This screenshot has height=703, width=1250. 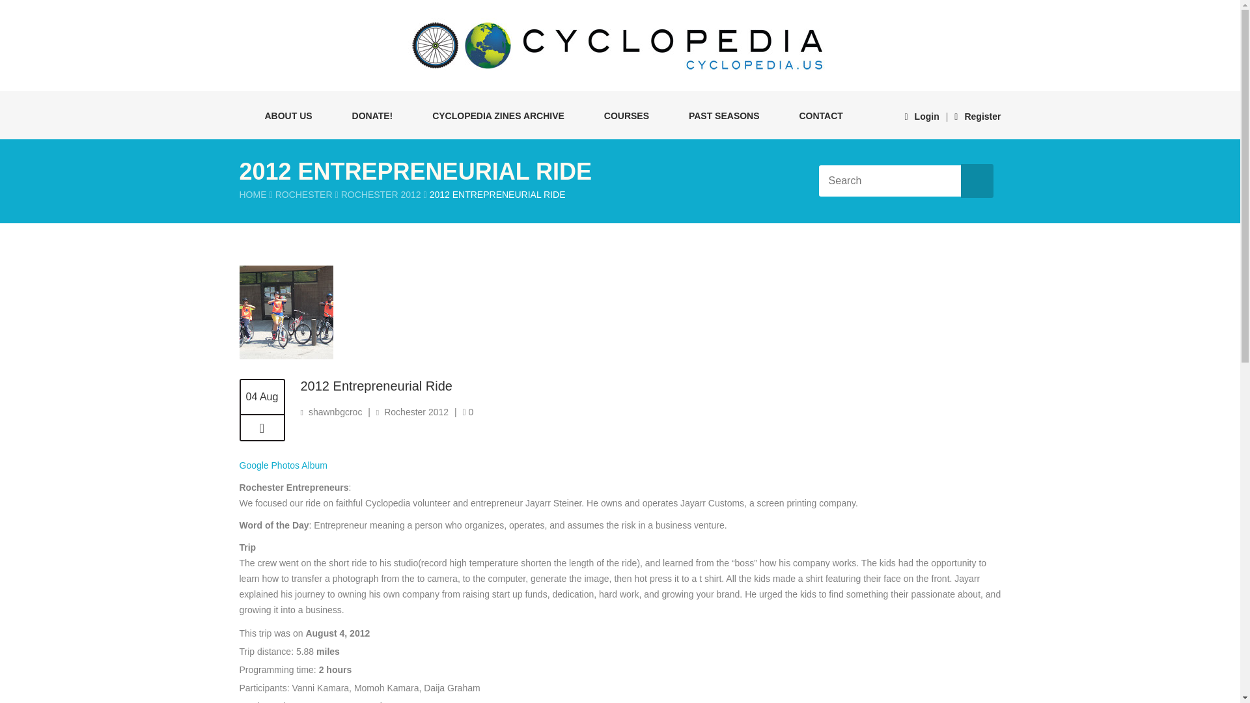 What do you see at coordinates (492, 115) in the screenshot?
I see `CYCLOPEDIA ZINES ARCHIVE` at bounding box center [492, 115].